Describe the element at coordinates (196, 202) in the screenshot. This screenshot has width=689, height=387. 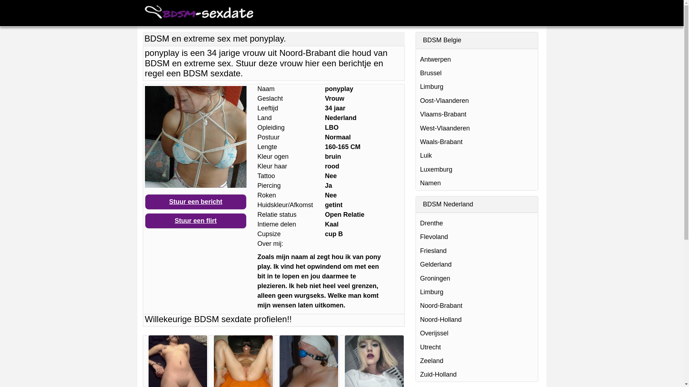
I see `Stuur een bericht` at that location.